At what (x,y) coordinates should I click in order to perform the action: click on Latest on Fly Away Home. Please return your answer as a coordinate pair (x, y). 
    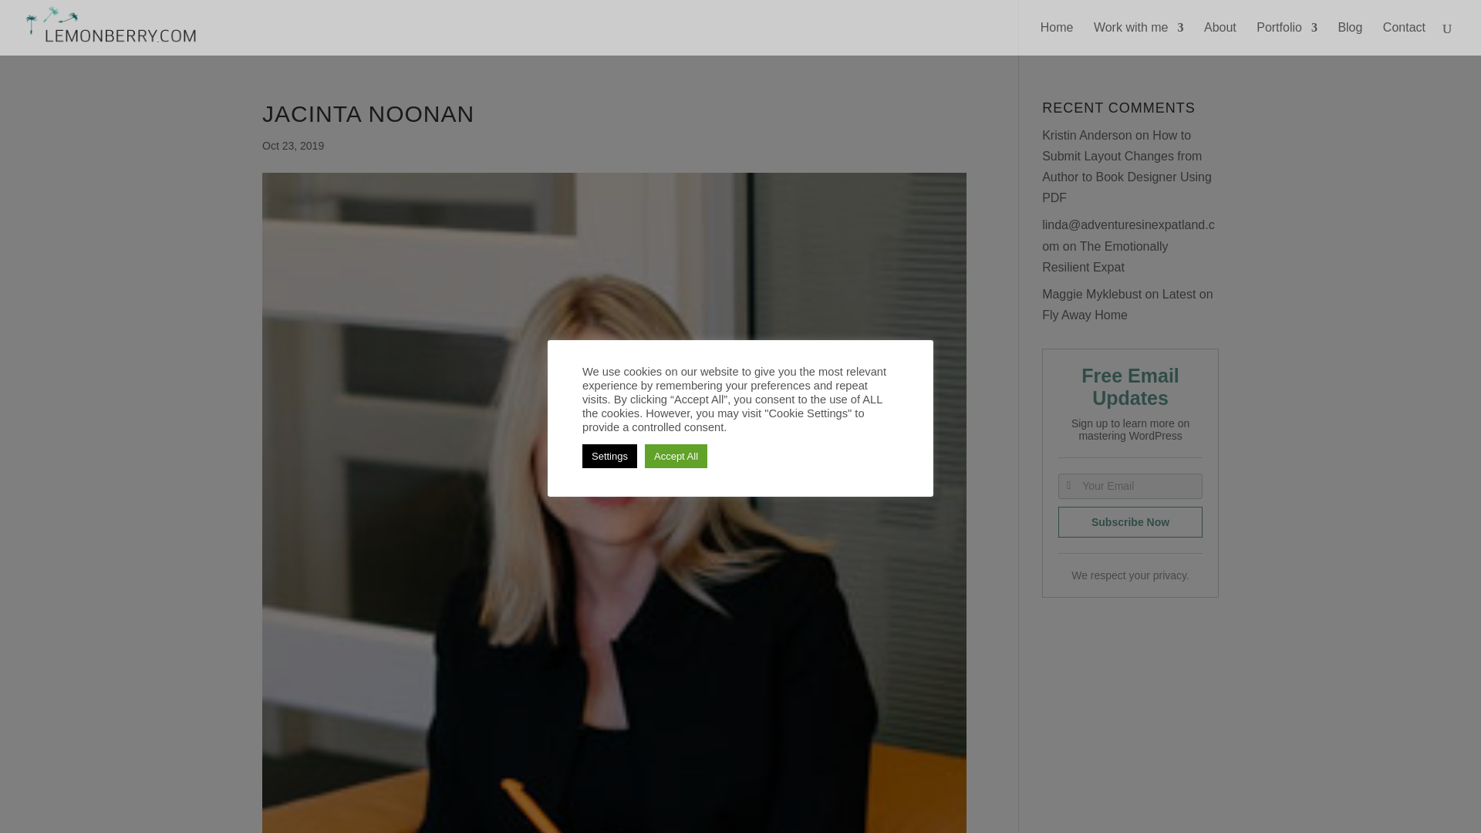
    Looking at the image, I should click on (1128, 304).